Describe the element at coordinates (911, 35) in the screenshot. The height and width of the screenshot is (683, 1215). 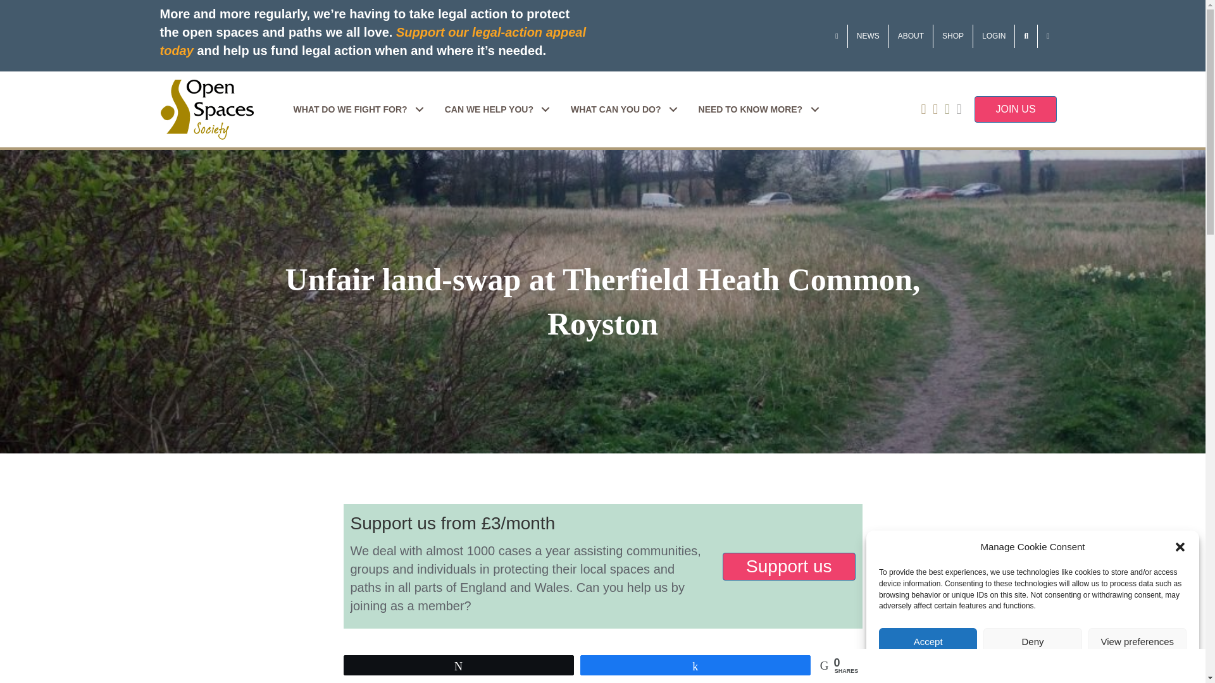
I see `ABOUT` at that location.